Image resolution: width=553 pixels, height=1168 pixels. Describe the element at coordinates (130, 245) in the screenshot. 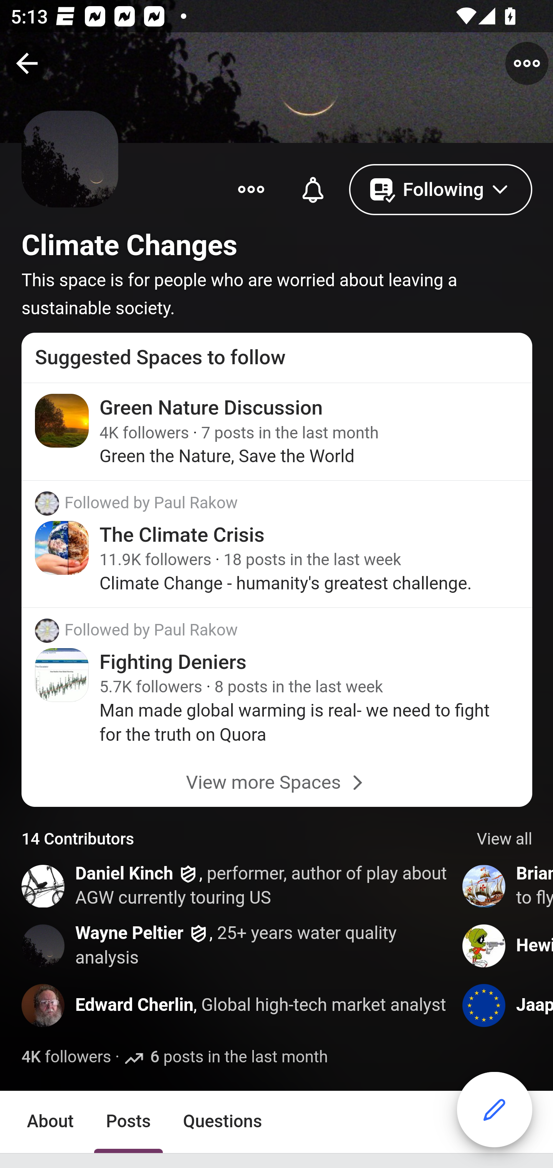

I see `Climate Changes` at that location.